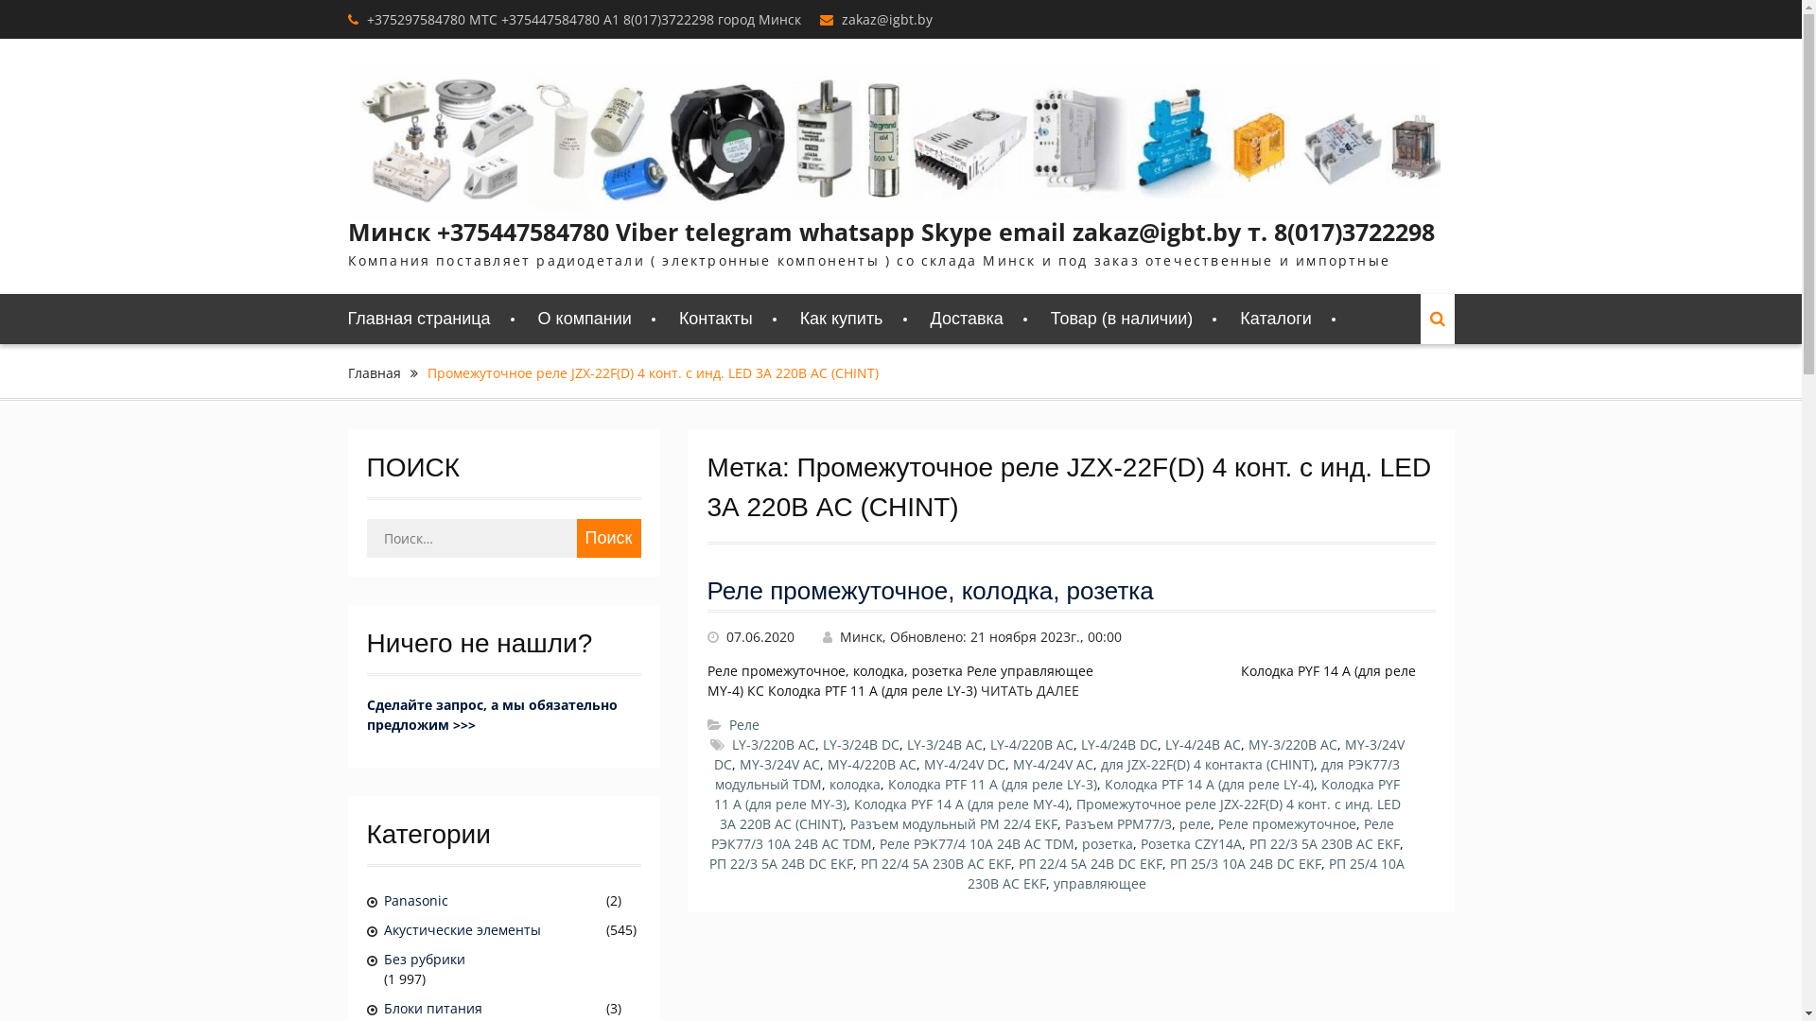  I want to click on zakaz@igbt.by, so click(887, 19).